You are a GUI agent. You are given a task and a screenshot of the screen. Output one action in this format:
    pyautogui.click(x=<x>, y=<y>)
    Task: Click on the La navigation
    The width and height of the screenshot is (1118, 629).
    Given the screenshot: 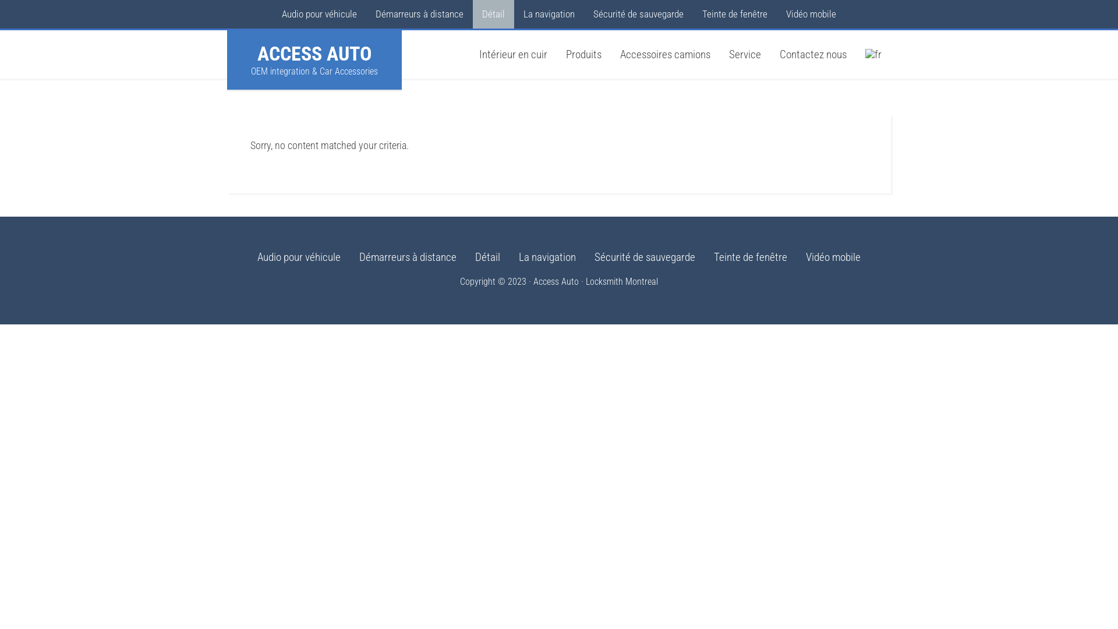 What is the action you would take?
    pyautogui.click(x=547, y=260)
    